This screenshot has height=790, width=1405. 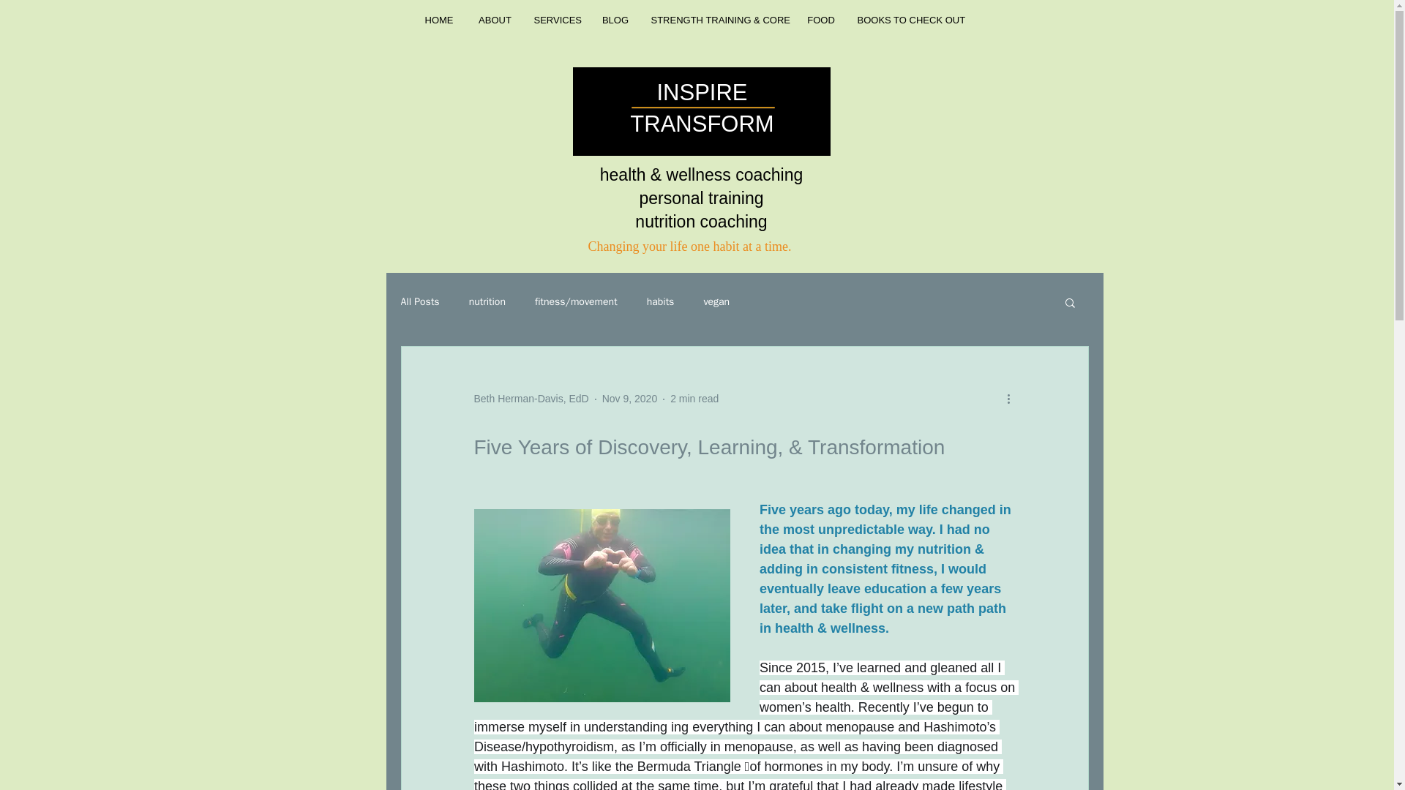 I want to click on nutrition, so click(x=487, y=301).